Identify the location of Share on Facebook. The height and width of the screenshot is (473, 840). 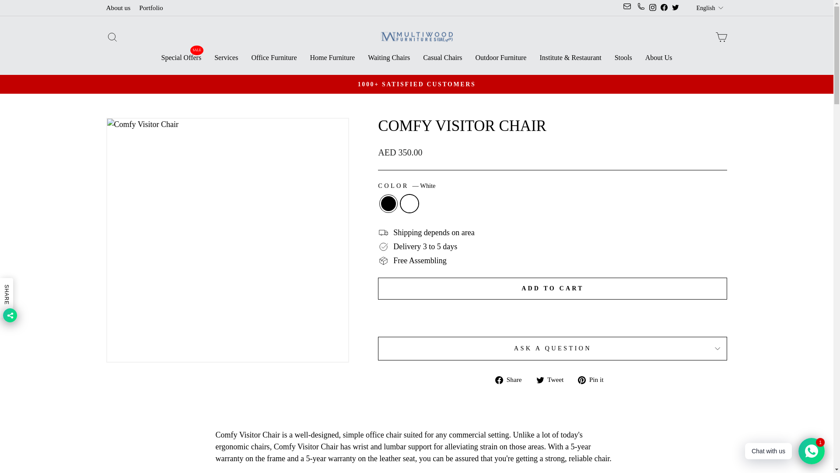
(512, 379).